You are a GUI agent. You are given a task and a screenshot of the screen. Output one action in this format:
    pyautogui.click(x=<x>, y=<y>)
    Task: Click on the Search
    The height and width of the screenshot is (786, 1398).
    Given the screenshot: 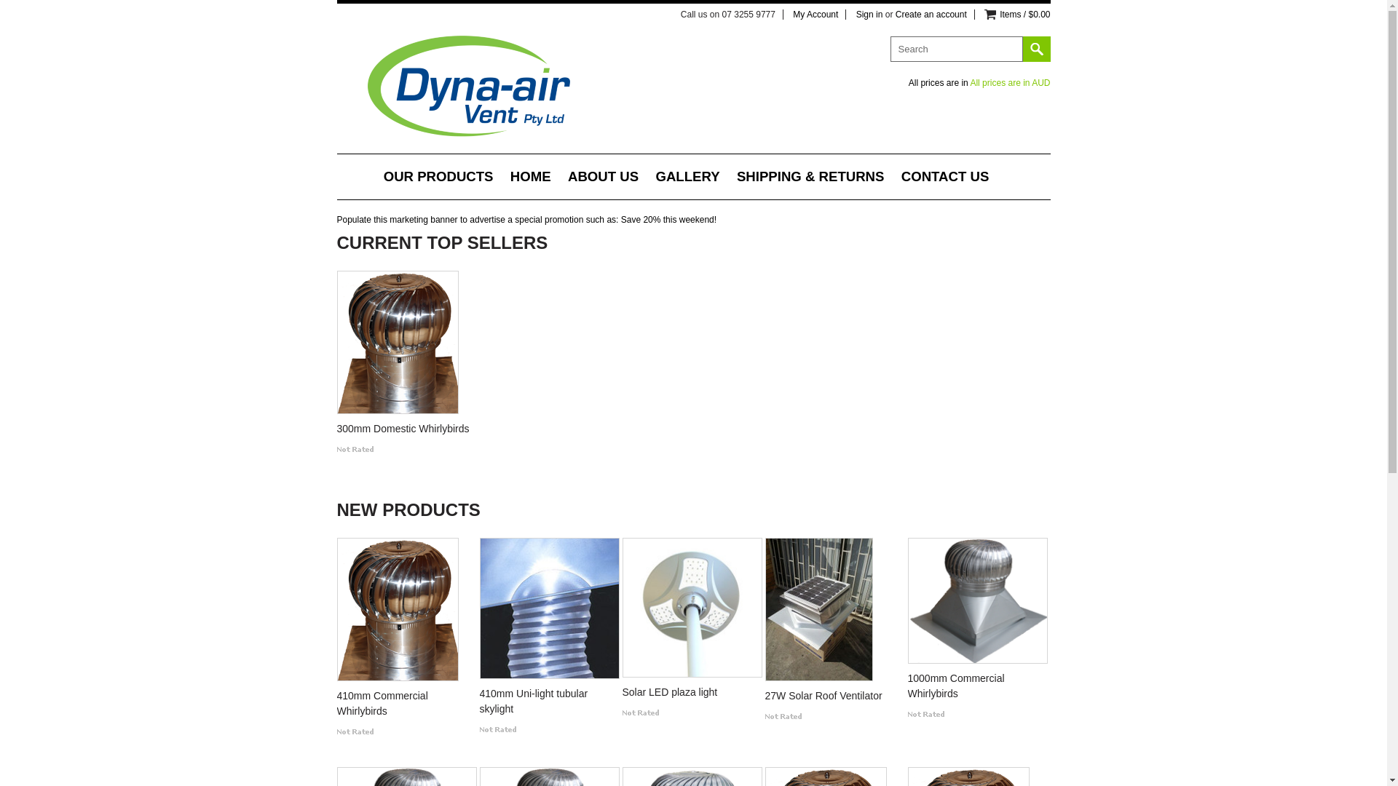 What is the action you would take?
    pyautogui.click(x=1036, y=49)
    